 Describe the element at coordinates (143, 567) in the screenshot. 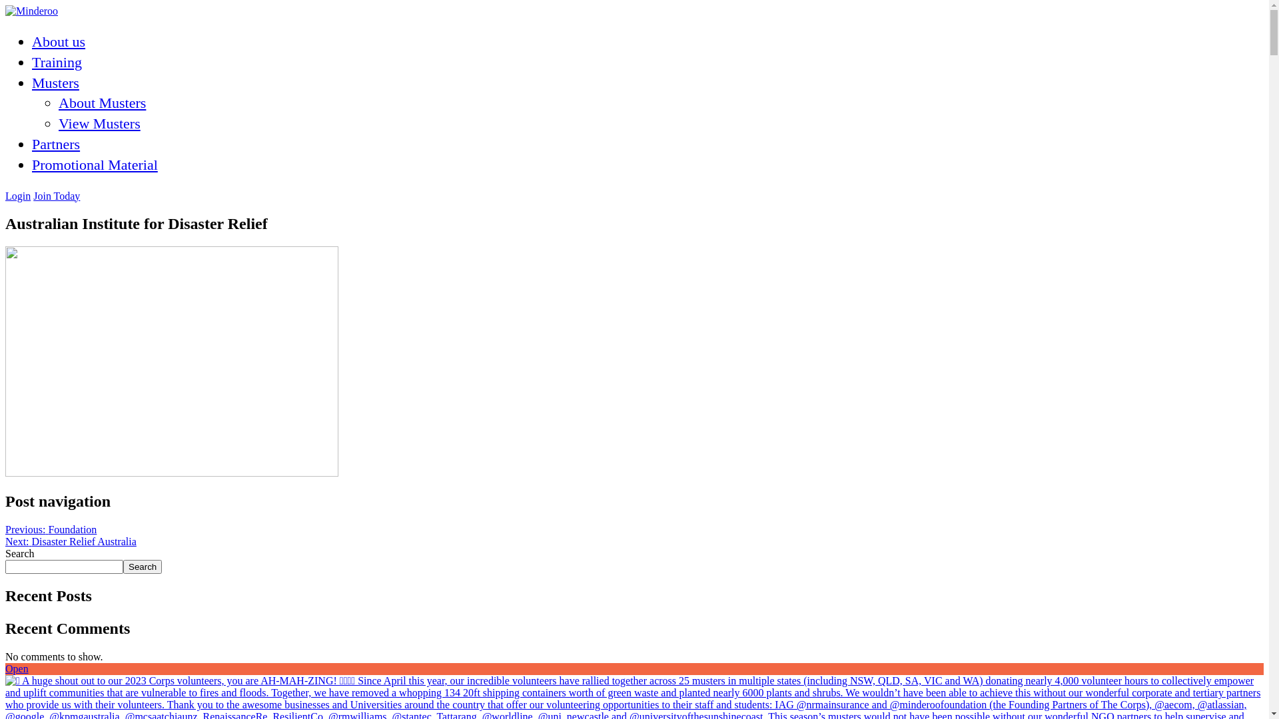

I see `Search` at that location.